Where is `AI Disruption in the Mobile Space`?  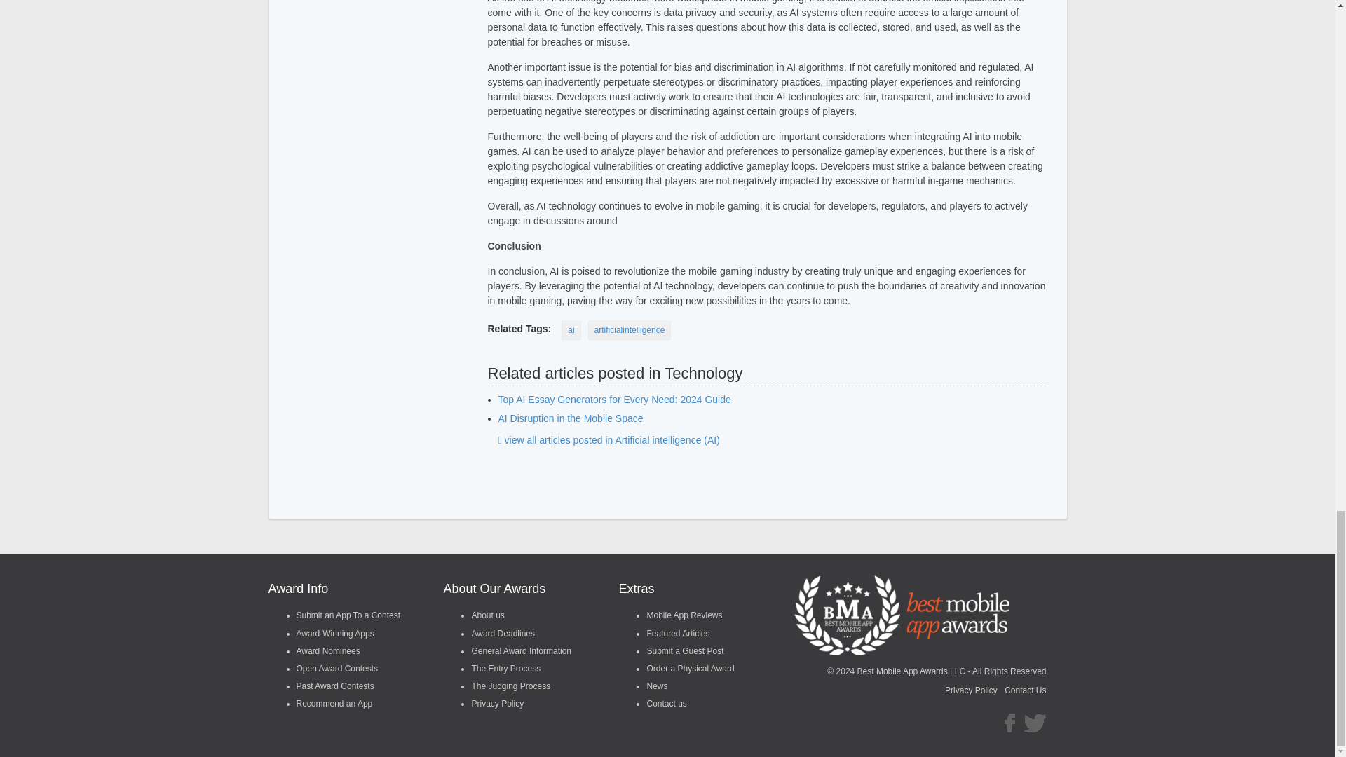
AI Disruption in the Mobile Space is located at coordinates (571, 418).